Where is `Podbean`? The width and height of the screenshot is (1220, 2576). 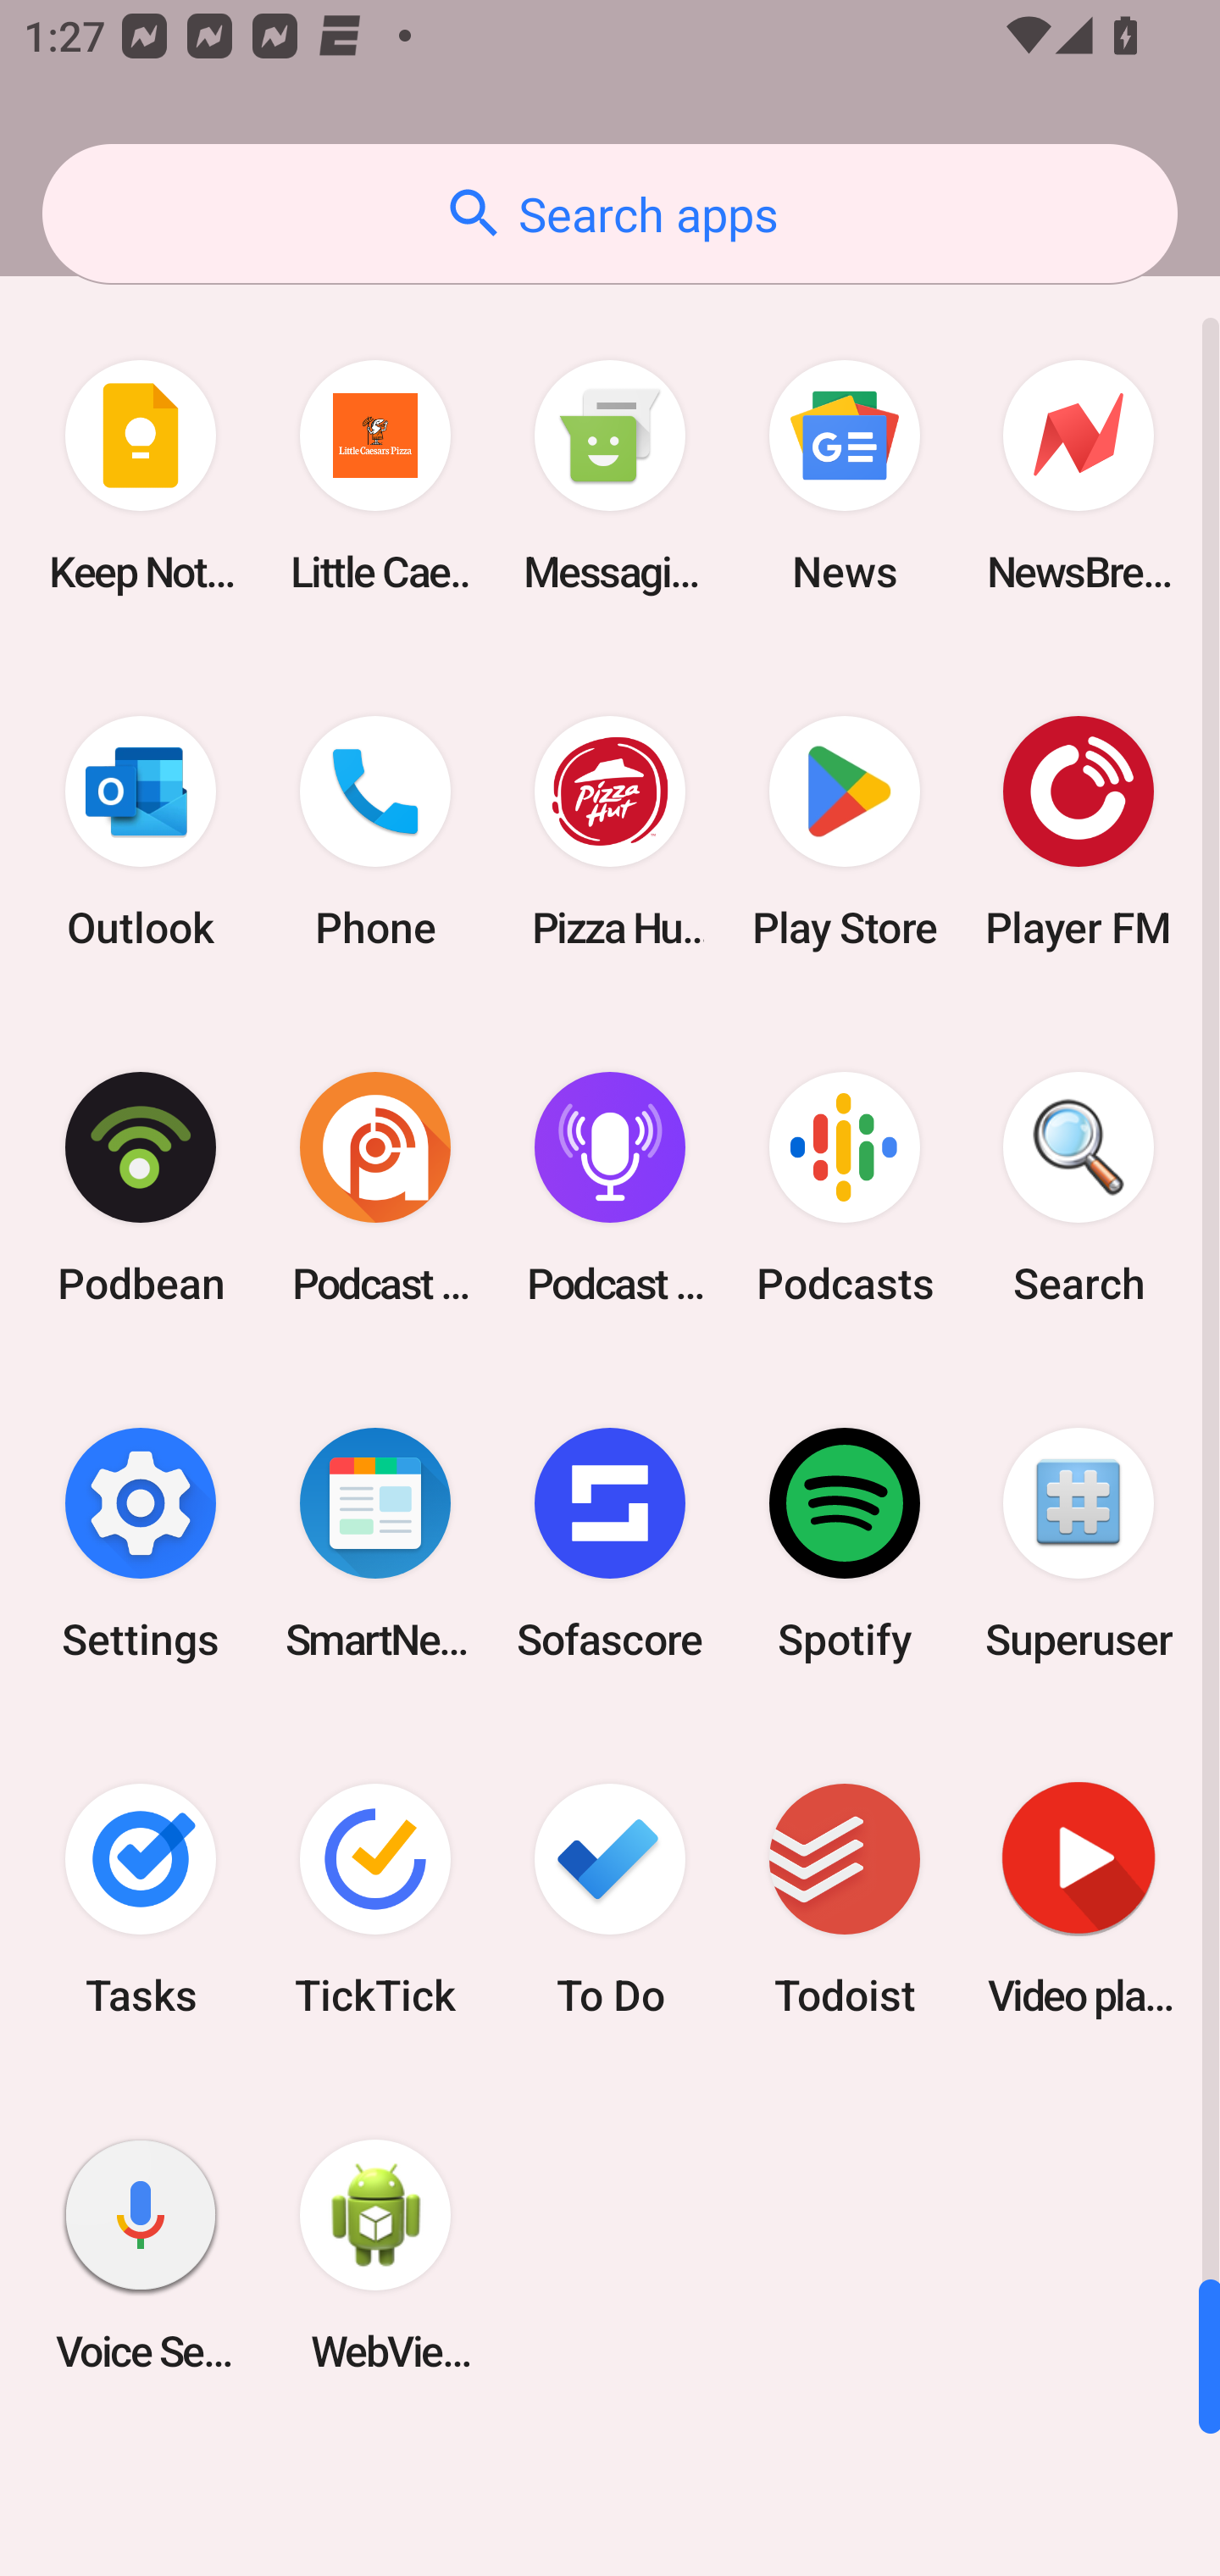 Podbean is located at coordinates (141, 1187).